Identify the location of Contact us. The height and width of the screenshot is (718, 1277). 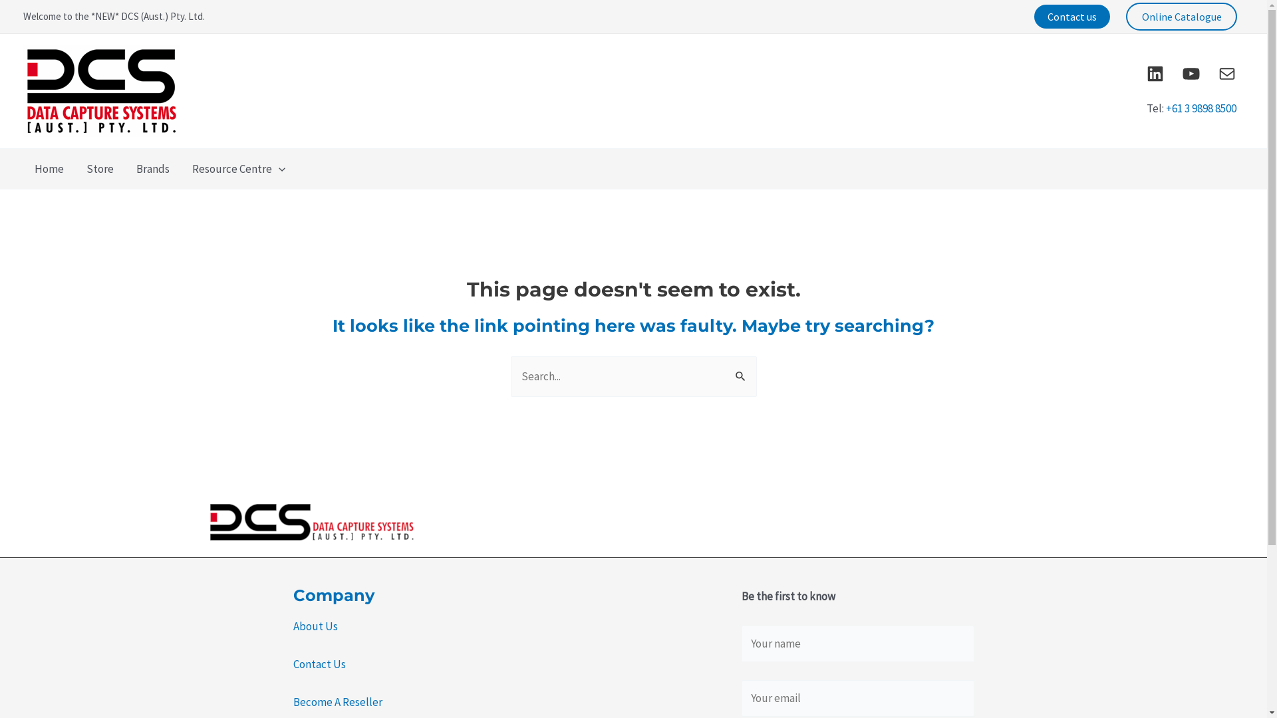
(1072, 17).